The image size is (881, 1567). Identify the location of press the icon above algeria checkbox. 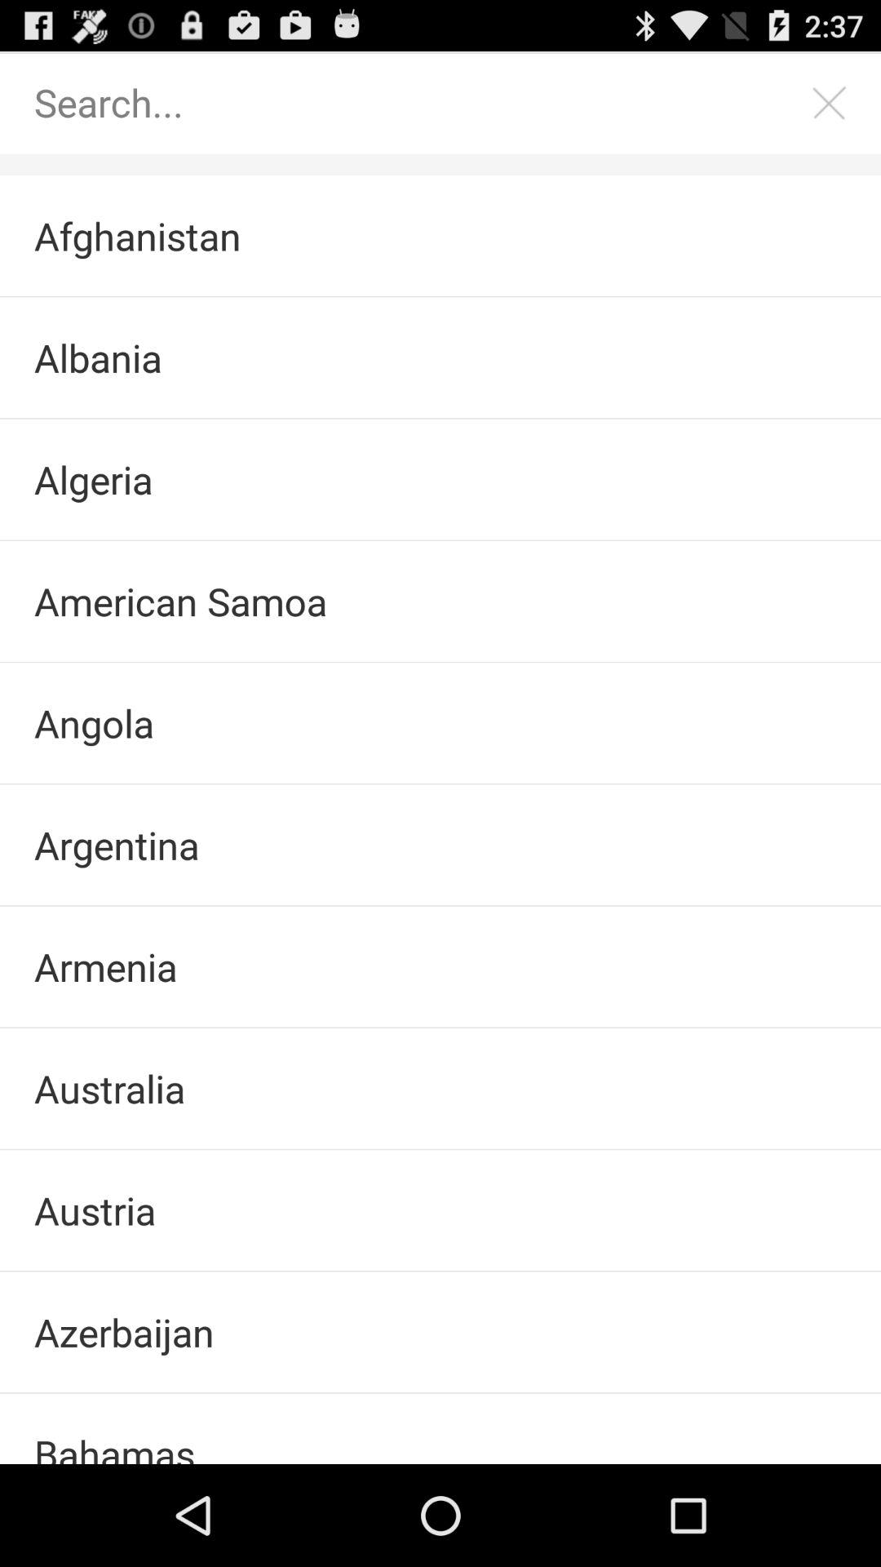
(440, 357).